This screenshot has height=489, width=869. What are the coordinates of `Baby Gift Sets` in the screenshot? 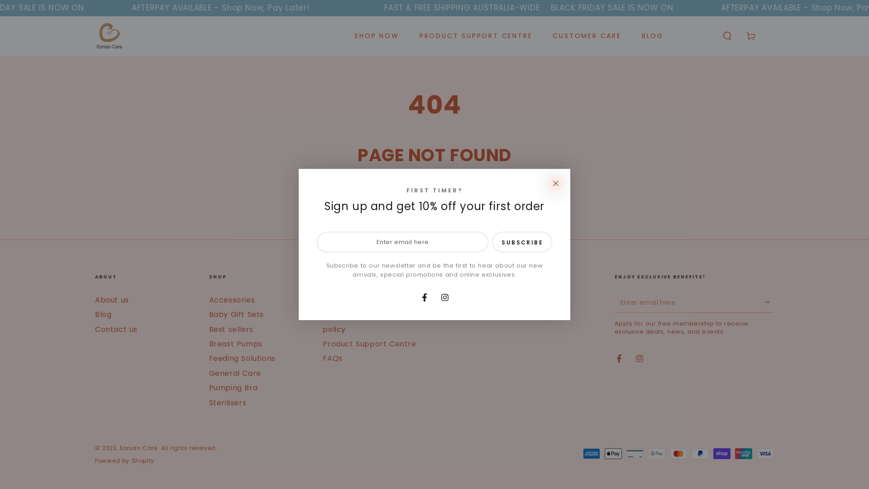 It's located at (236, 314).